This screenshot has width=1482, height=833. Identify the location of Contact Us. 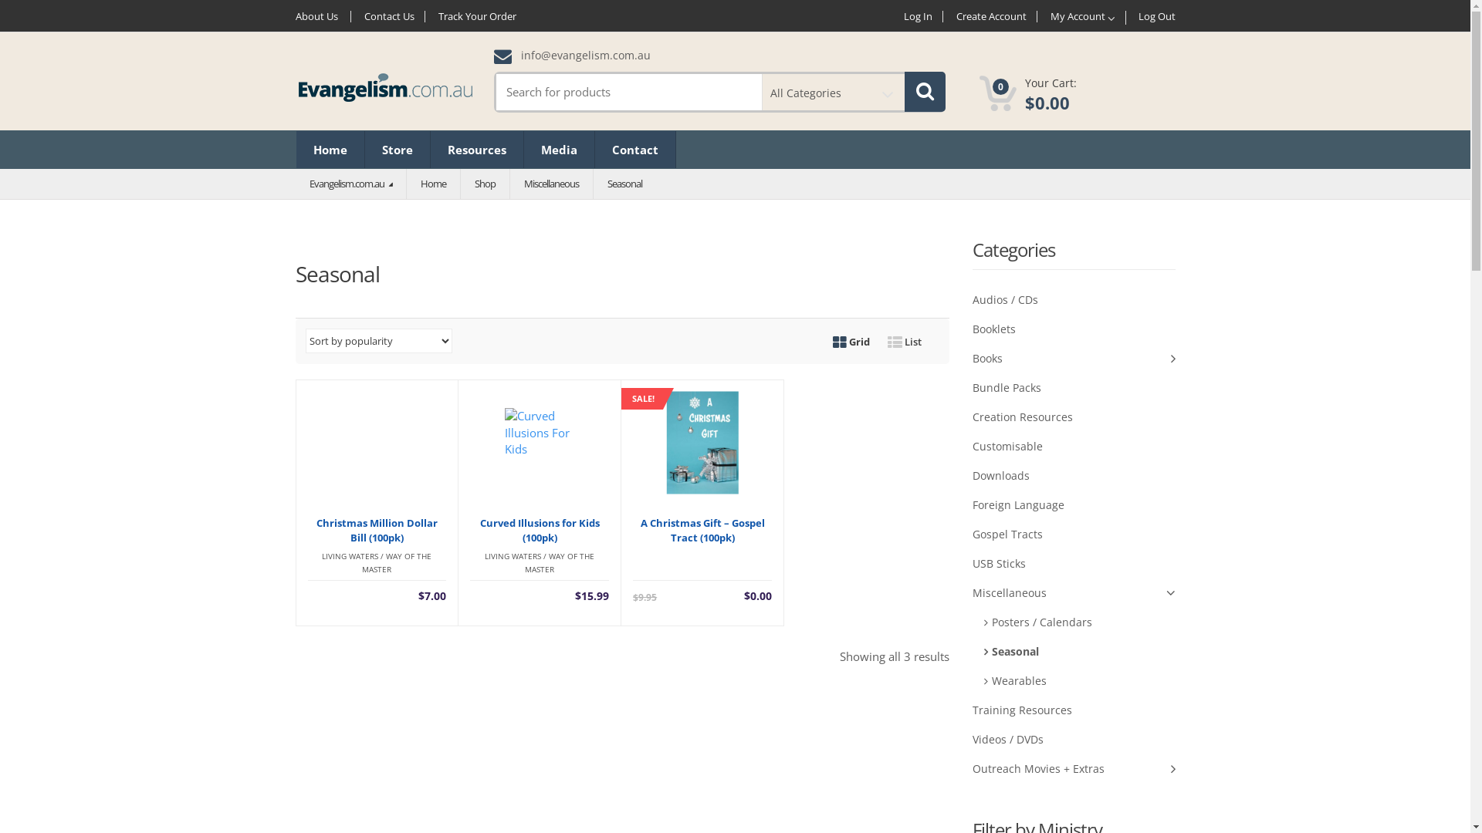
(389, 17).